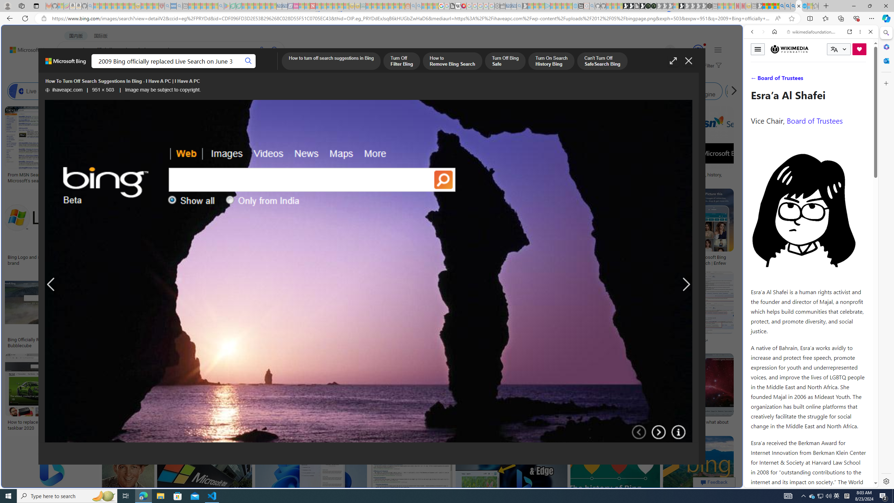 The width and height of the screenshot is (894, 503). I want to click on MY BING, so click(96, 68).